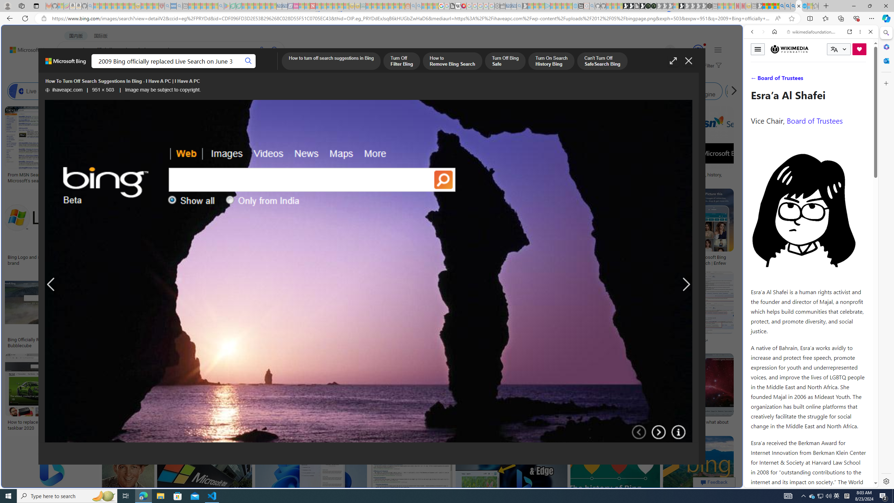 The width and height of the screenshot is (894, 503). I want to click on MY BING, so click(96, 68).